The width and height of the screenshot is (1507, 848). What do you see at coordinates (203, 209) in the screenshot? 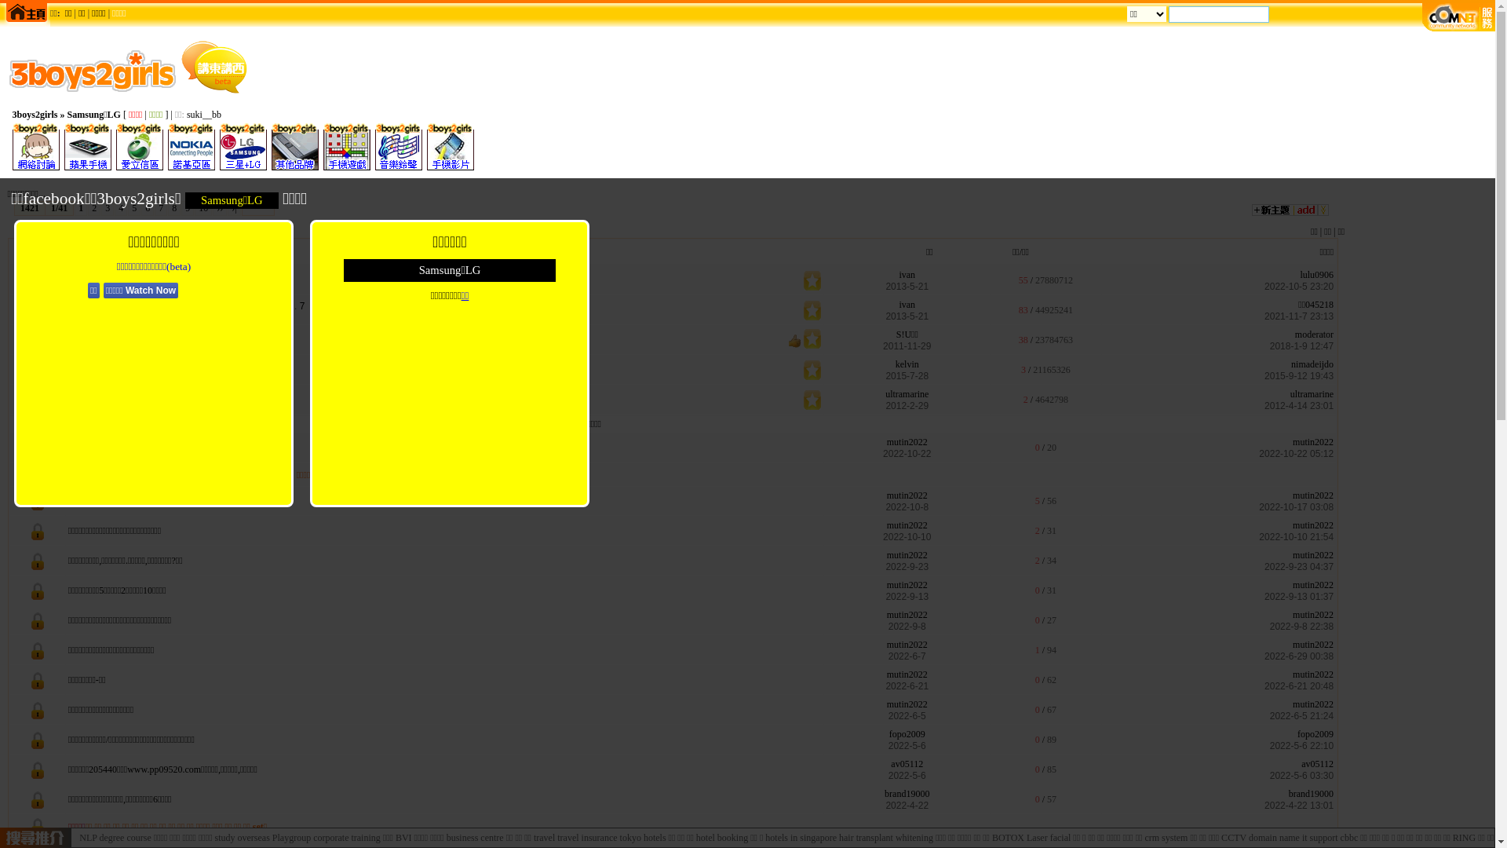
I see `10` at bounding box center [203, 209].